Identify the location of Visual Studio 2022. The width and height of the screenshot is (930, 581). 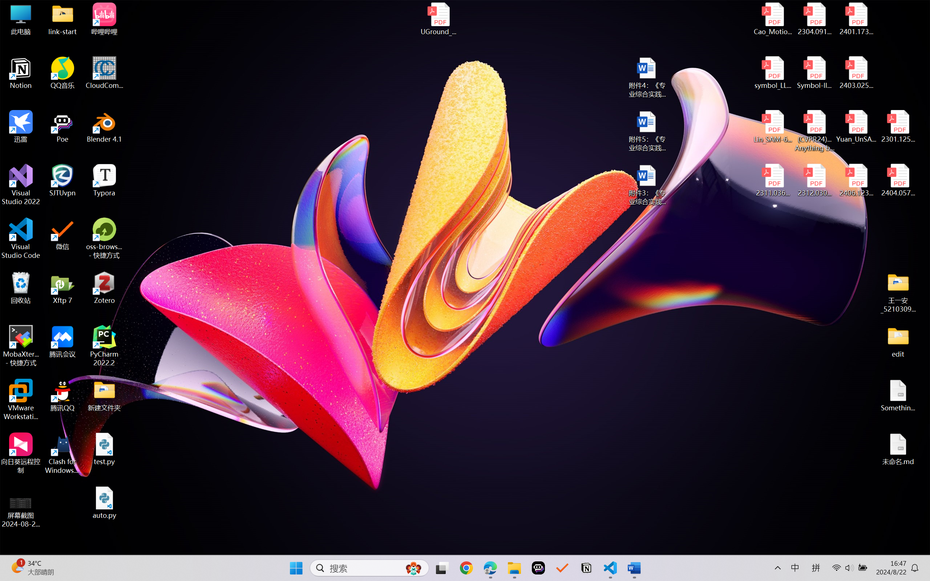
(21, 185).